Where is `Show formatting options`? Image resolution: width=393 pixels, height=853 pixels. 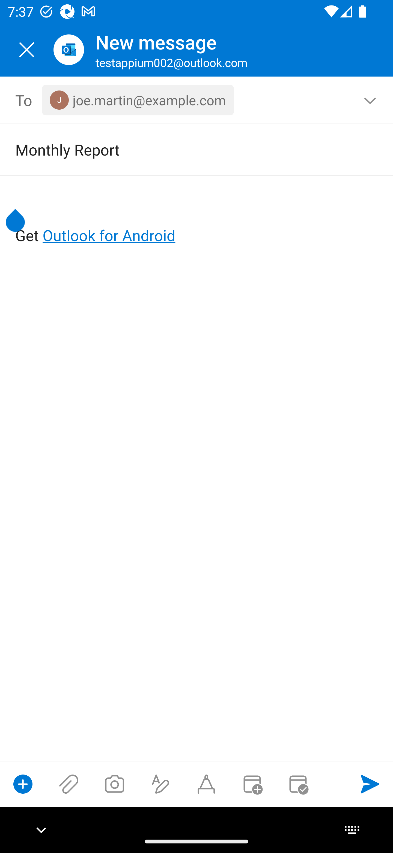
Show formatting options is located at coordinates (160, 784).